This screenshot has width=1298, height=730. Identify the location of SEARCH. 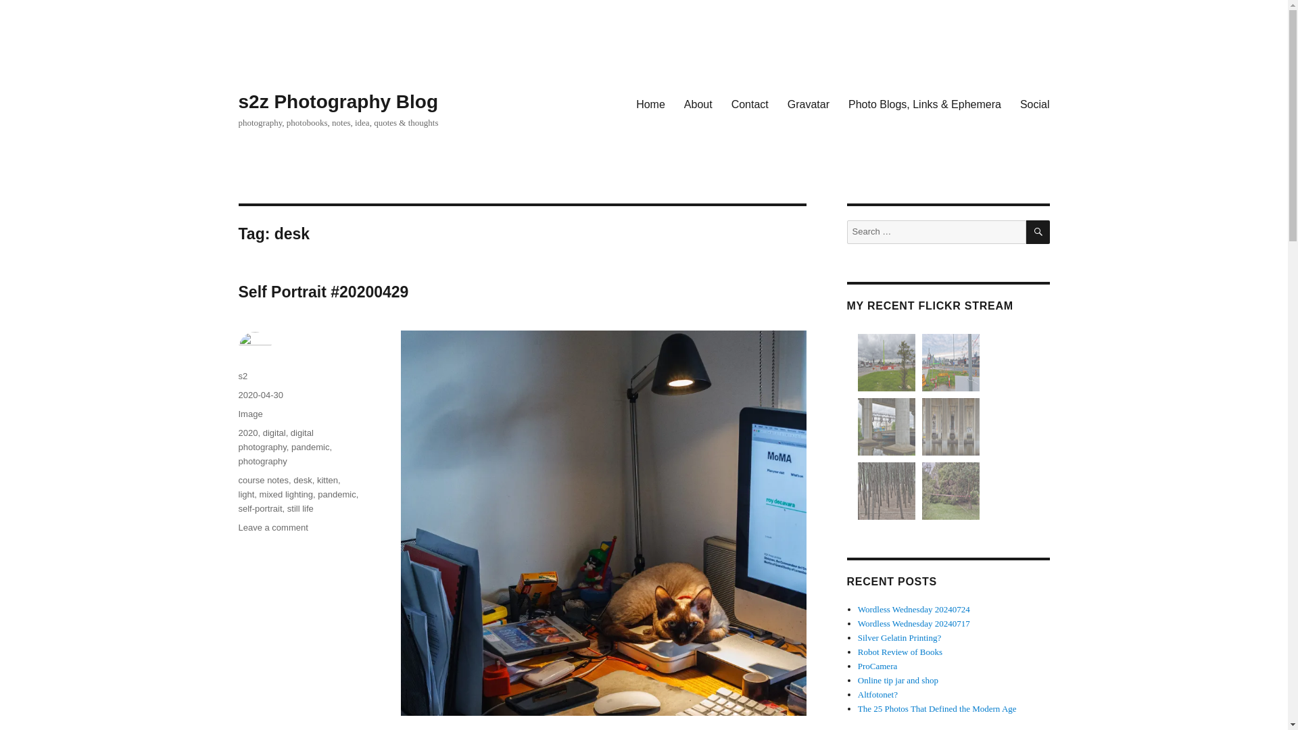
(1038, 232).